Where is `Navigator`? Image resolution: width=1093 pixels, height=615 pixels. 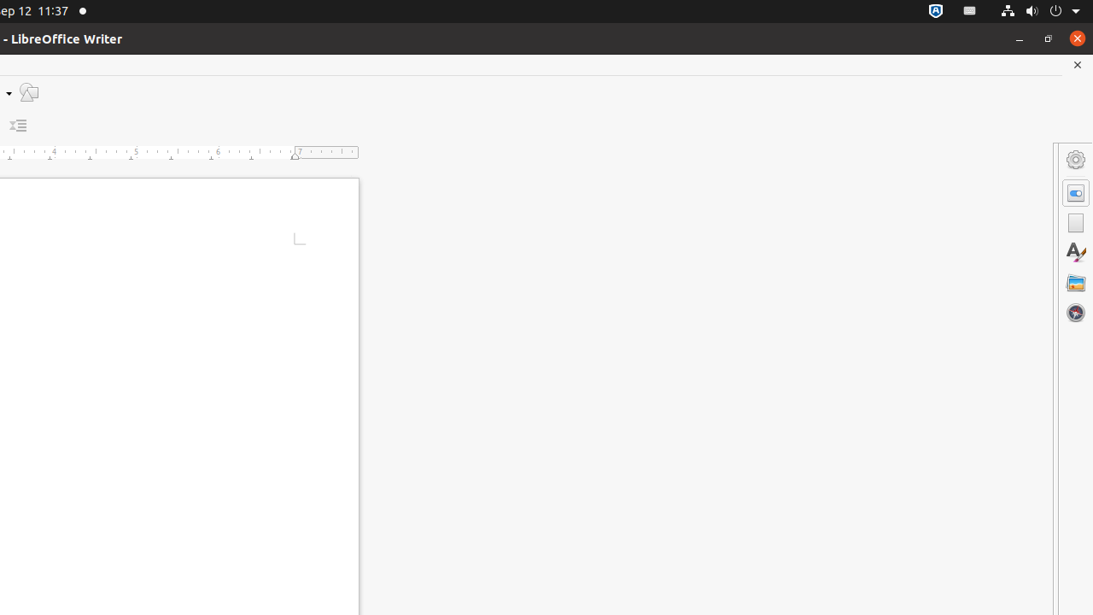 Navigator is located at coordinates (1076, 313).